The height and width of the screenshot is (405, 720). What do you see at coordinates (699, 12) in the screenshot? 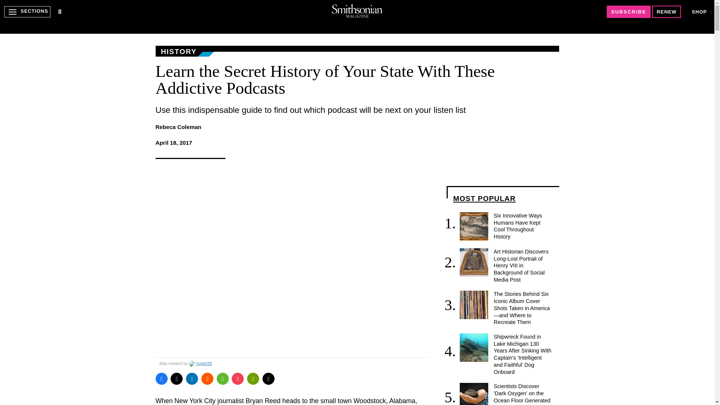
I see `SHOP` at bounding box center [699, 12].